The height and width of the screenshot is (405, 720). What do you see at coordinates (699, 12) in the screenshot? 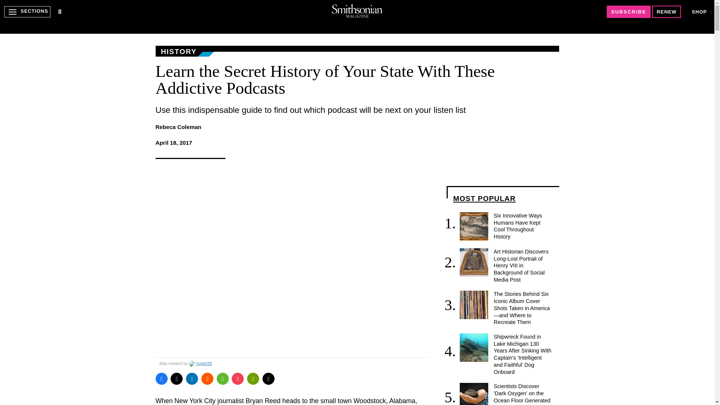
I see `SHOP` at bounding box center [699, 12].